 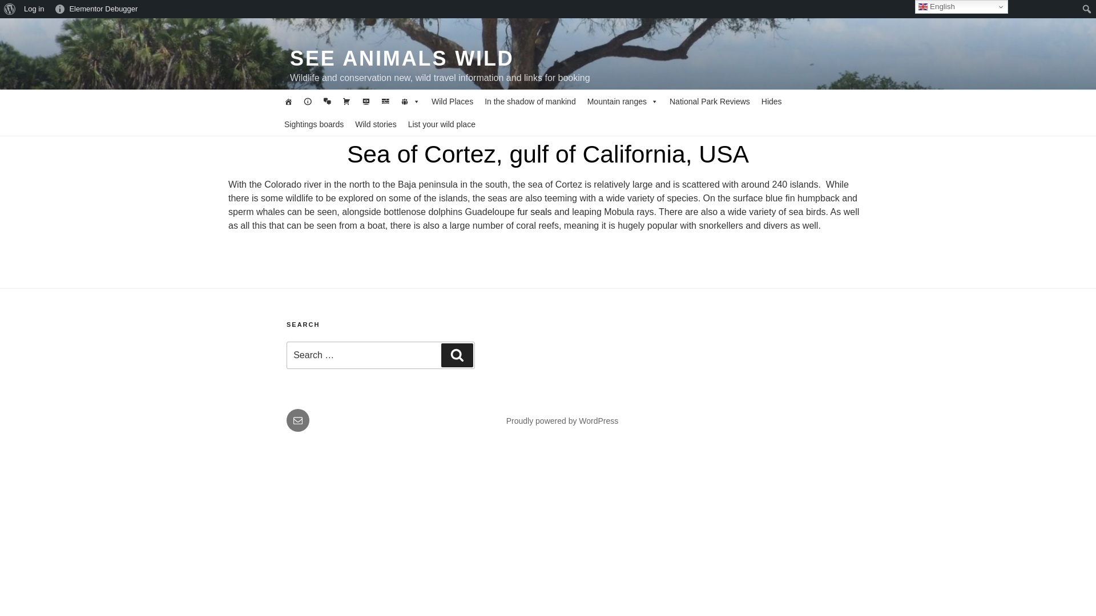 I want to click on Wild Places, so click(x=452, y=101).